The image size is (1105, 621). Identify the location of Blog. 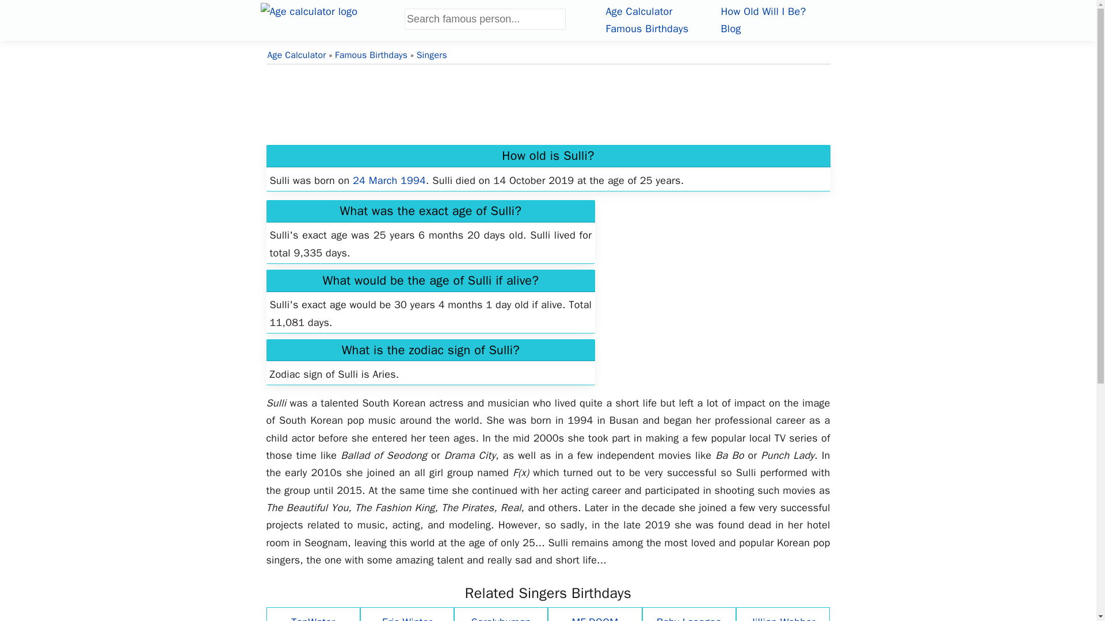
(730, 28).